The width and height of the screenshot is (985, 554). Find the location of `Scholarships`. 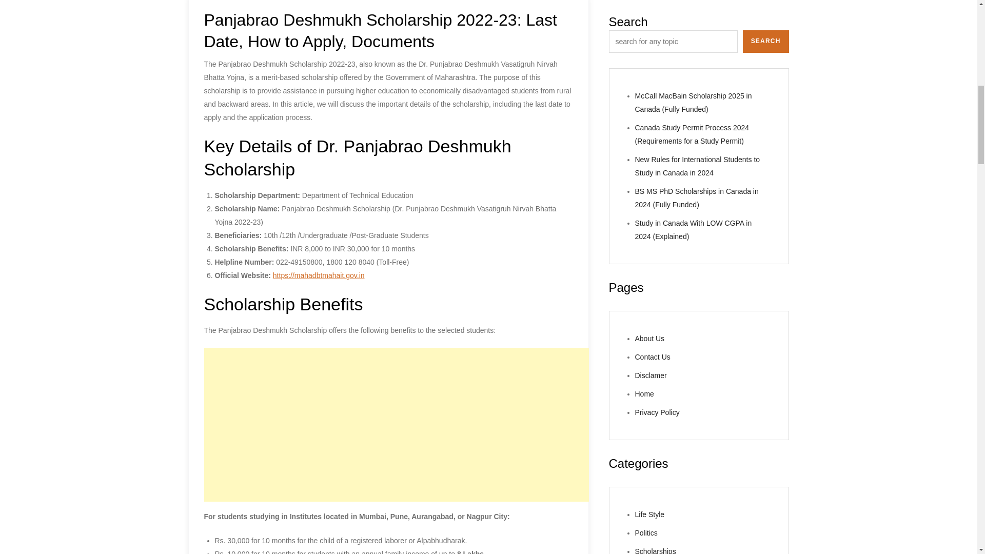

Scholarships is located at coordinates (656, 68).